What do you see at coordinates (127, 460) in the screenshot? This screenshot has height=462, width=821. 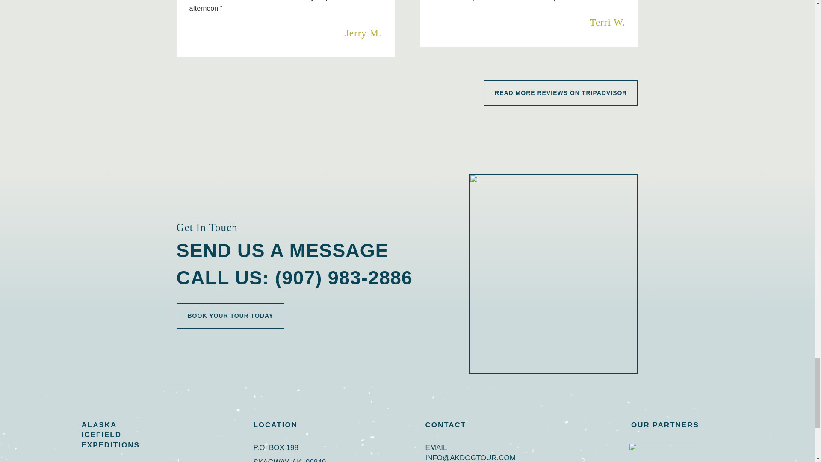 I see `Follow on Youtube` at bounding box center [127, 460].